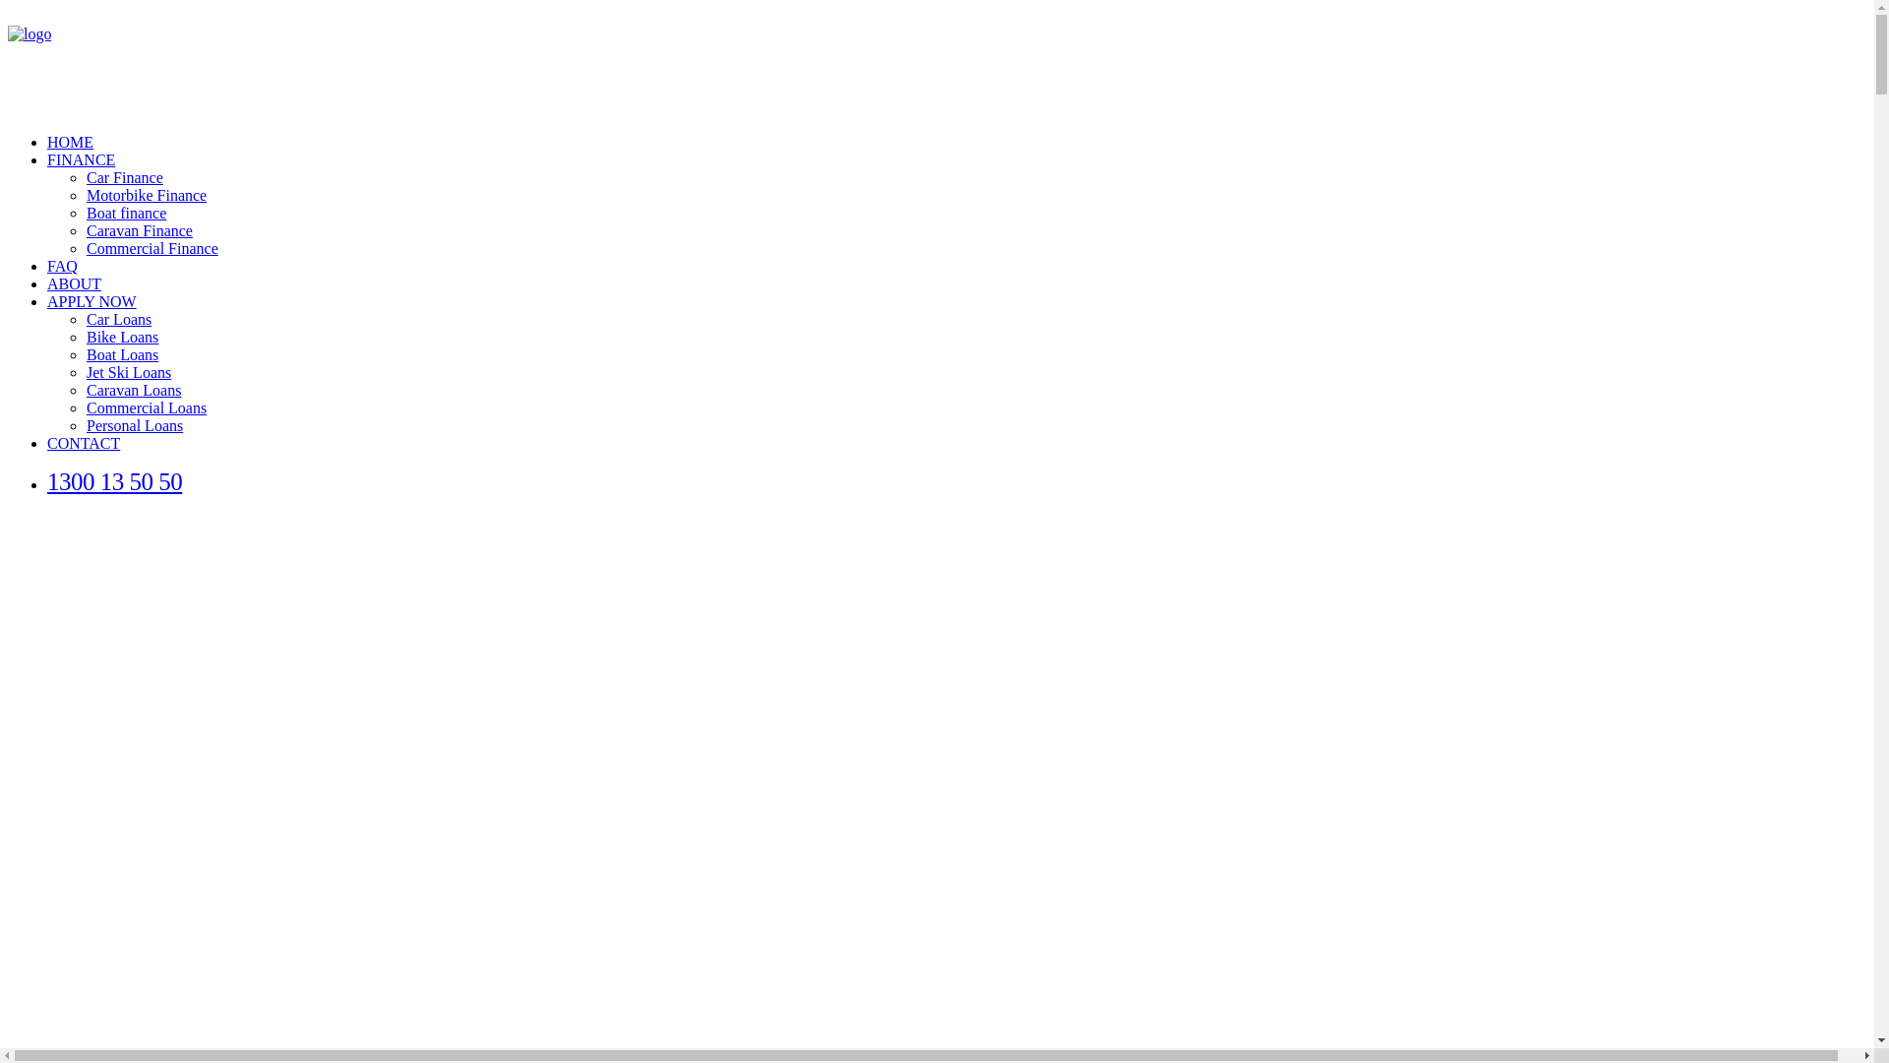 The height and width of the screenshot is (1063, 1889). I want to click on APPLY NOW, so click(92, 301).